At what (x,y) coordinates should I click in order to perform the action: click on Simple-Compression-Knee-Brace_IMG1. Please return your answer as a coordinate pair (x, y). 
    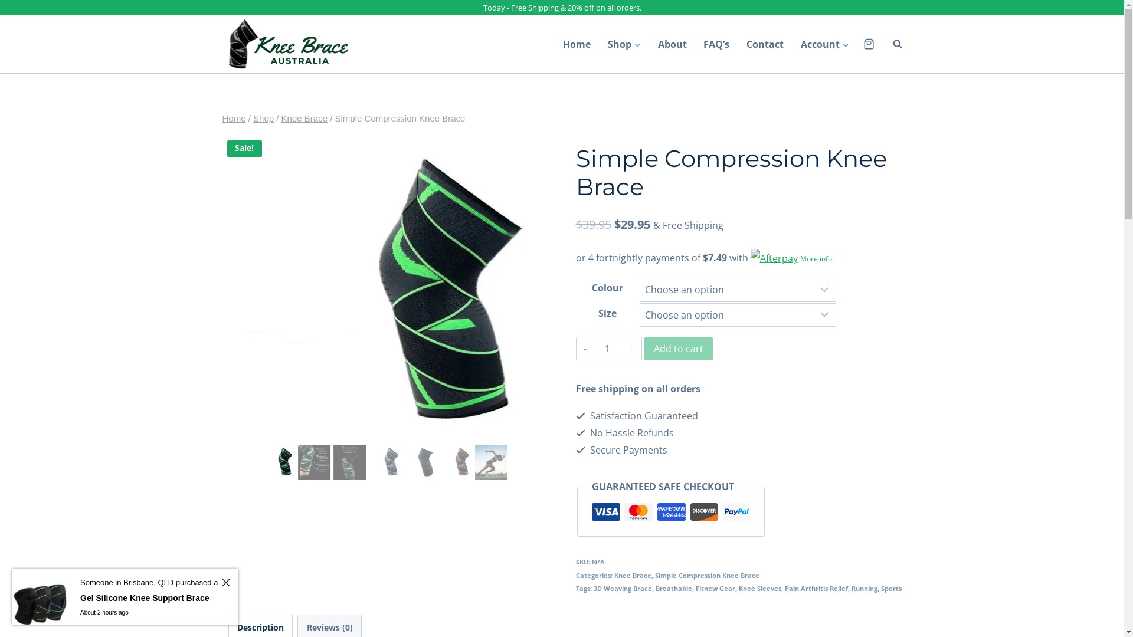
    Looking at the image, I should click on (385, 298).